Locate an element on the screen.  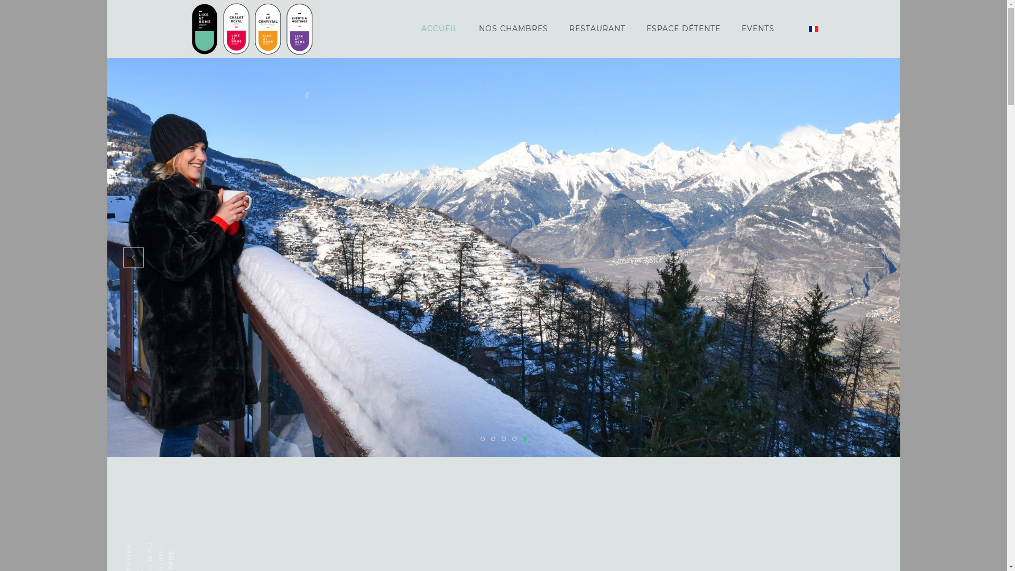
ACCUEIL is located at coordinates (439, 29).